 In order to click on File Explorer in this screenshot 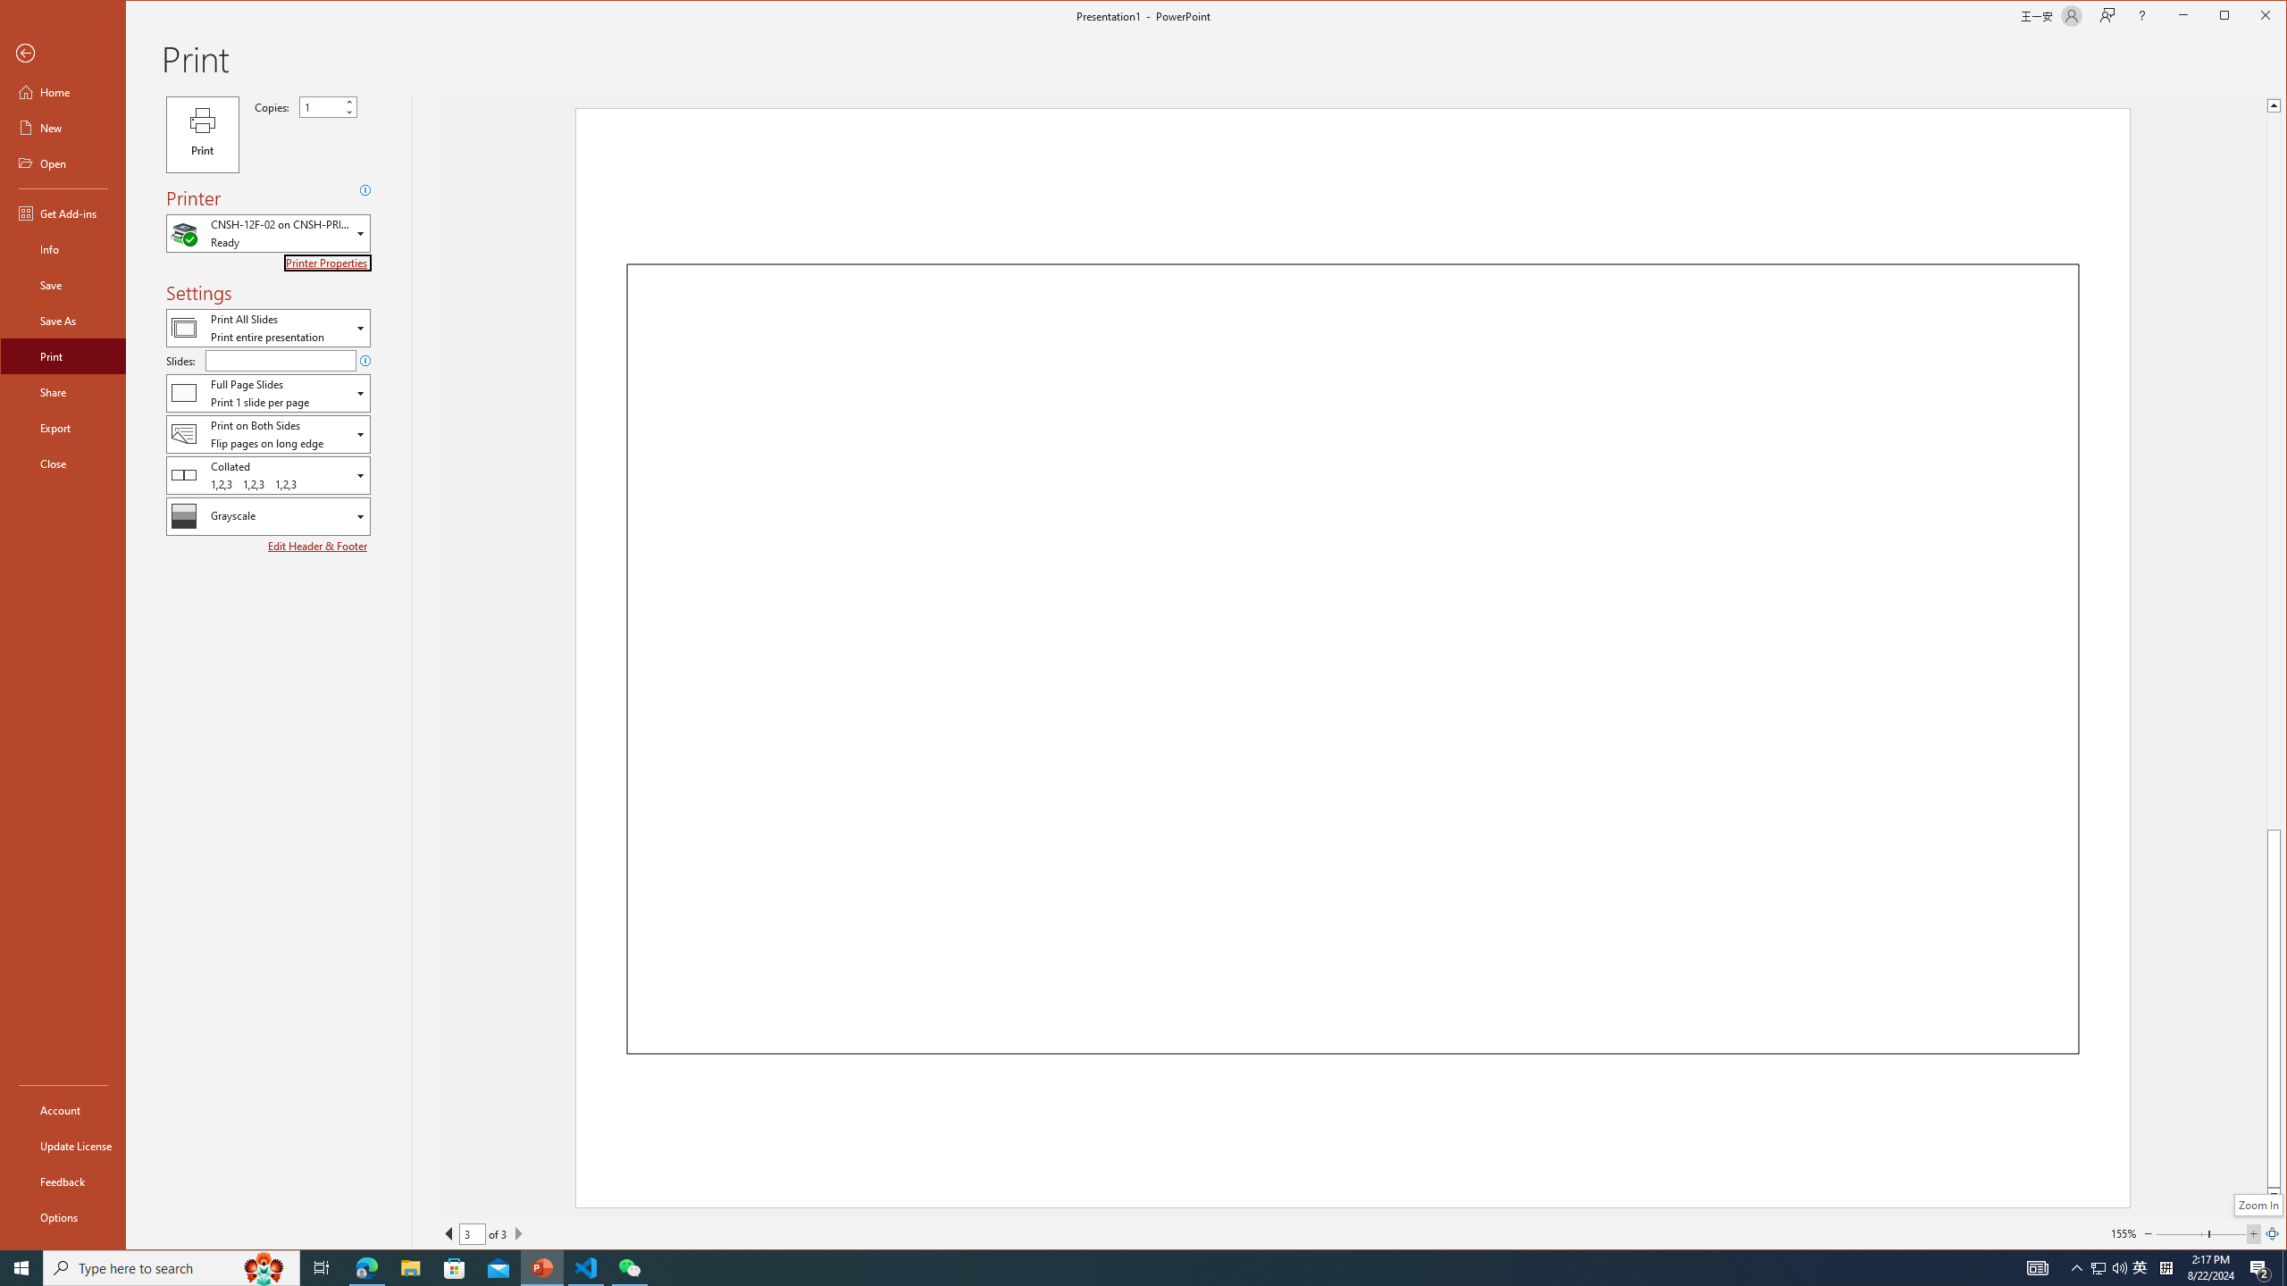, I will do `click(410, 1268)`.